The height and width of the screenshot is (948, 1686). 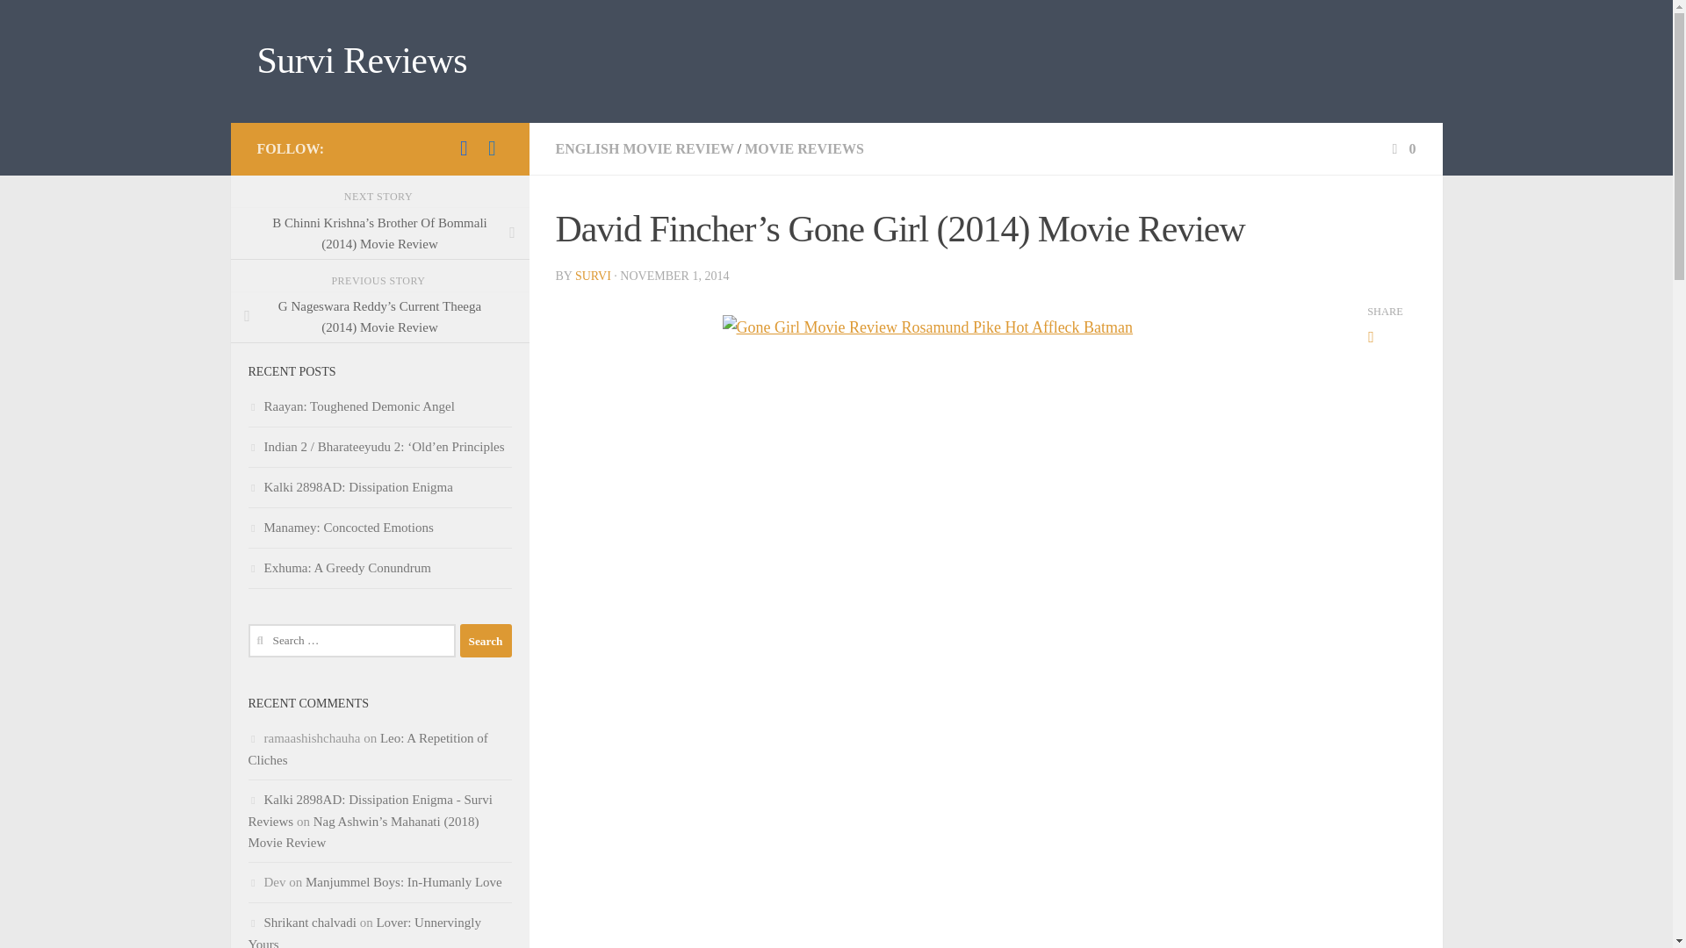 I want to click on Kalki 2898AD: Dissipation Enigma - Survi Reviews, so click(x=370, y=809).